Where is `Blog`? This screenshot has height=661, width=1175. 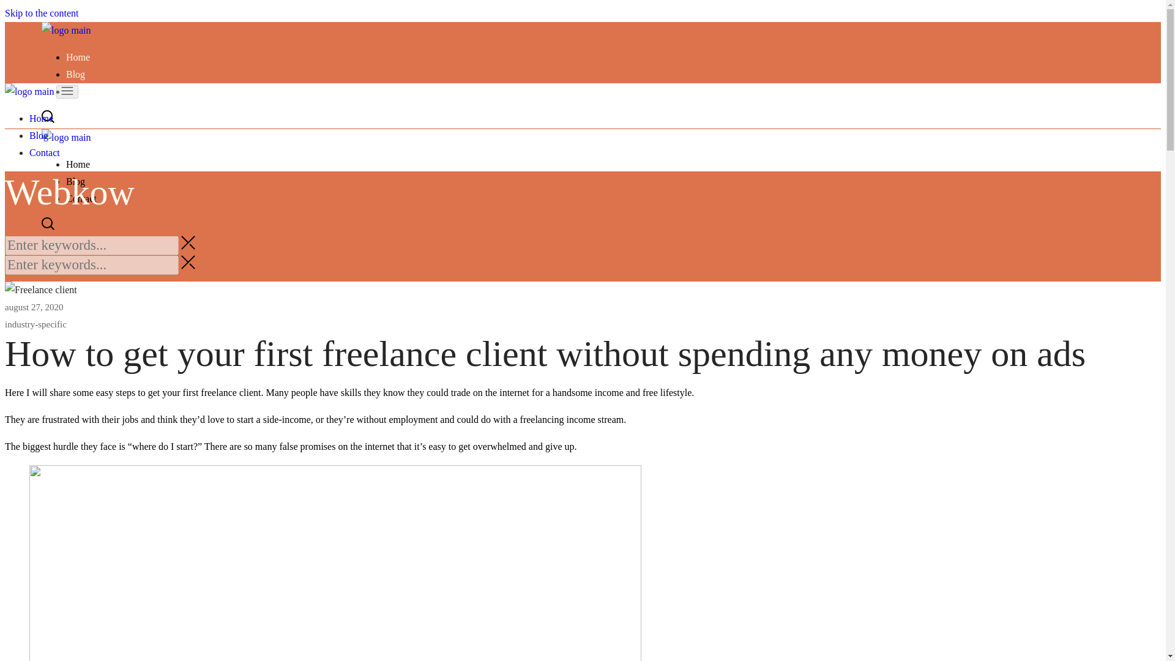 Blog is located at coordinates (75, 181).